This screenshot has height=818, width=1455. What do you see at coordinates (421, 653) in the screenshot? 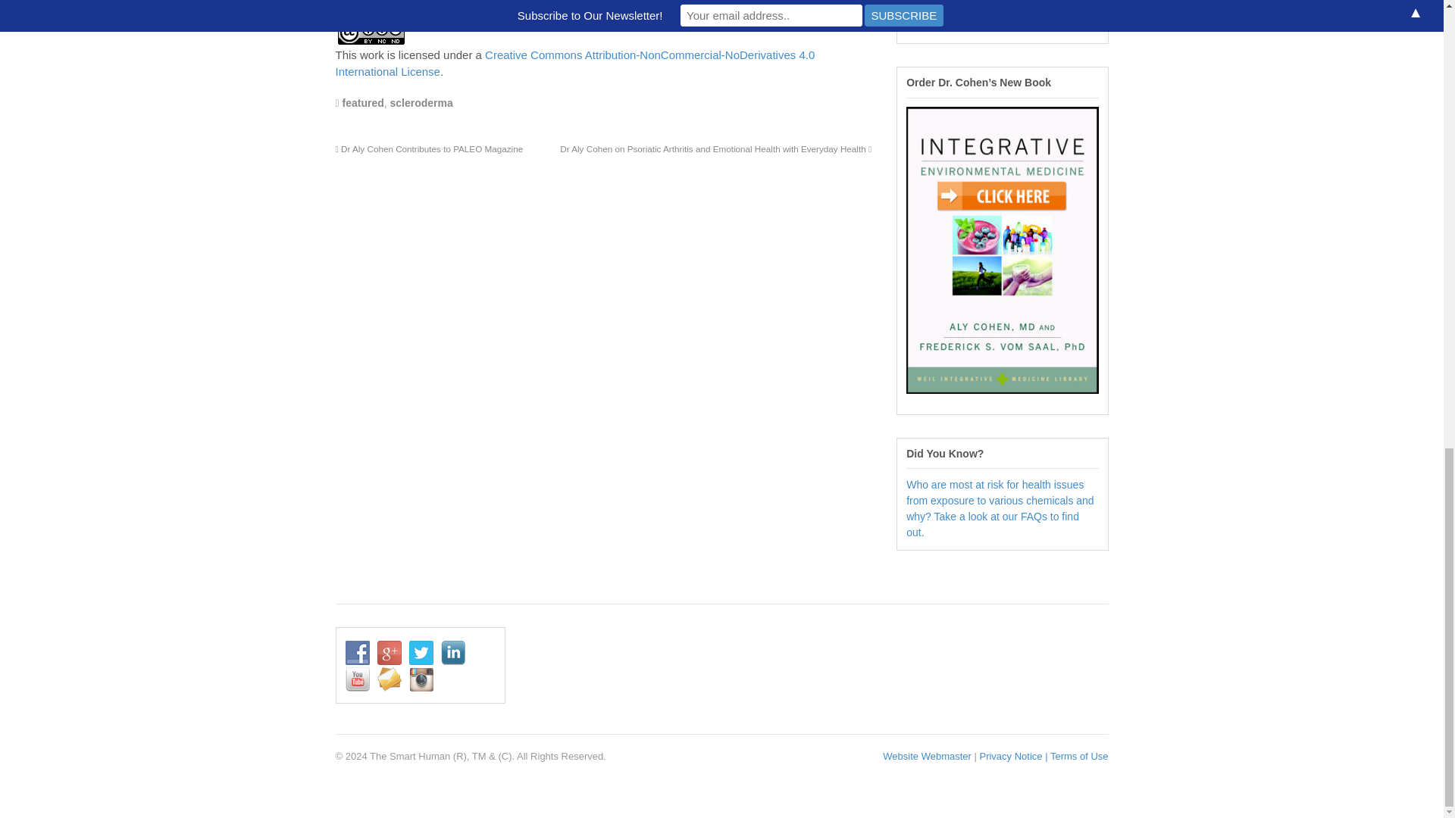
I see `Follow Us on Twitter` at bounding box center [421, 653].